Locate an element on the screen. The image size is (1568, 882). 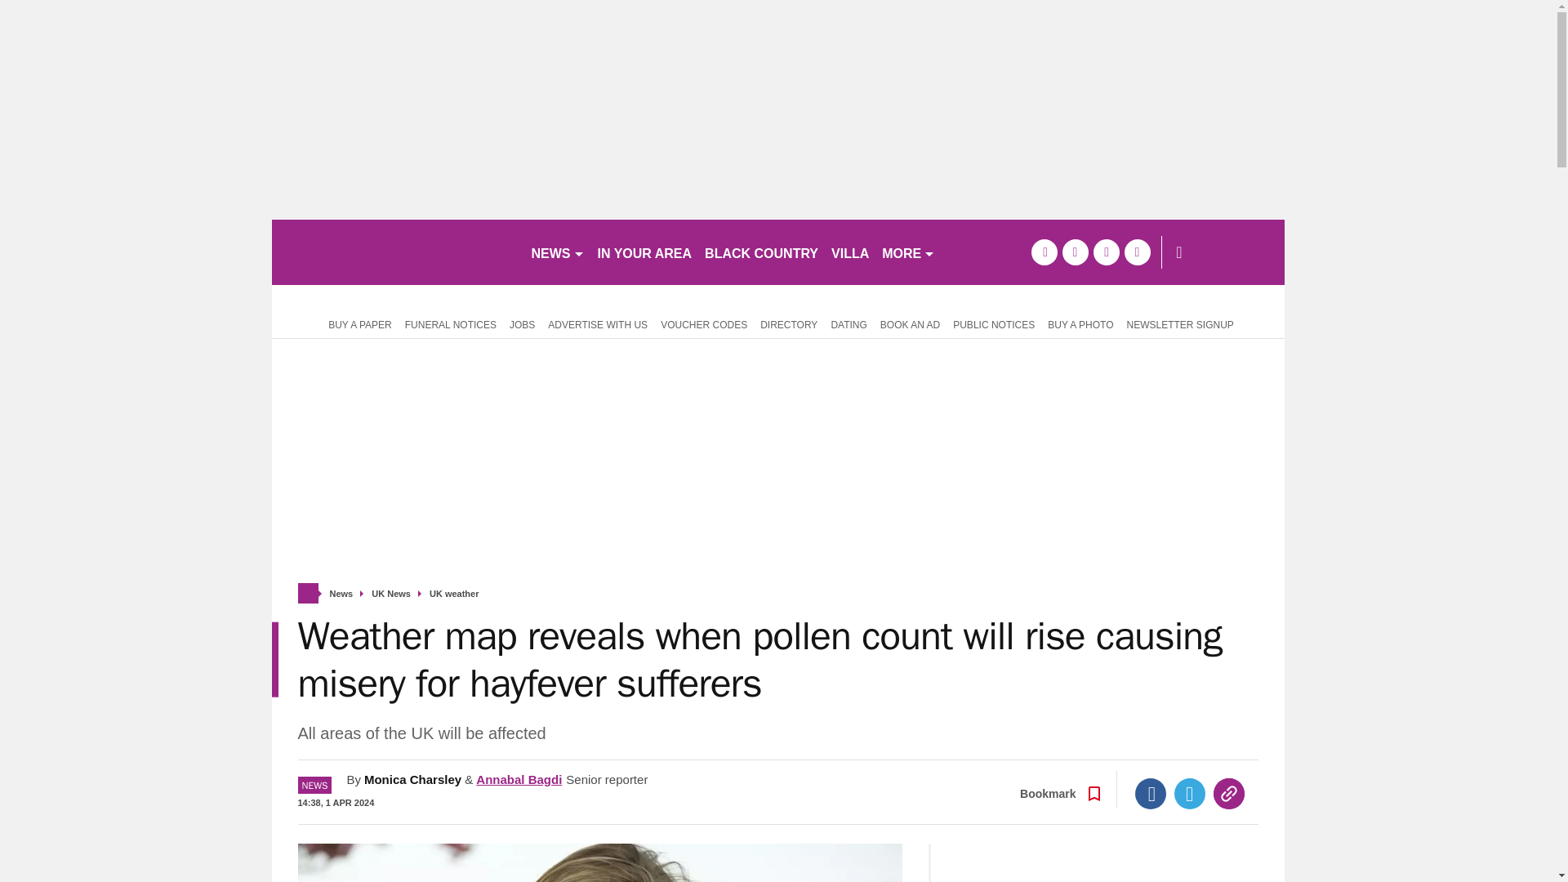
Facebook is located at coordinates (1151, 794).